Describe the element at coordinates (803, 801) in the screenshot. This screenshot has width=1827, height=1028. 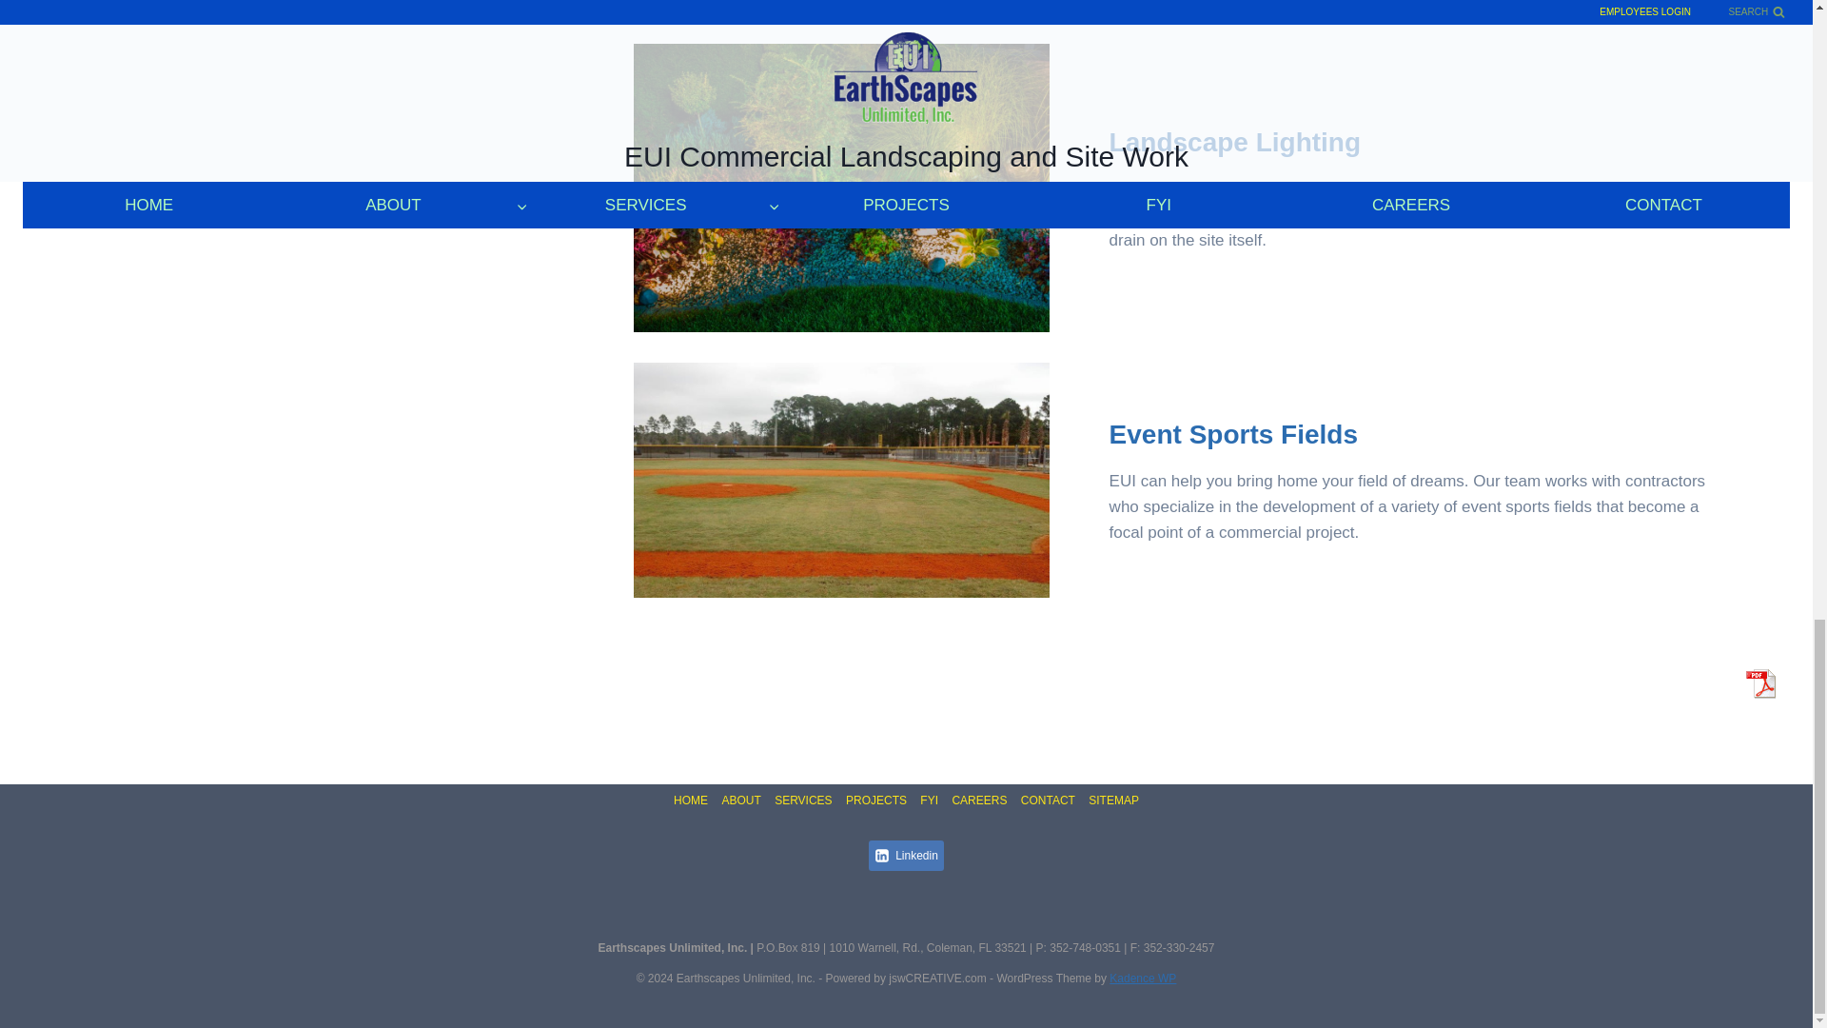
I see `SERVICES` at that location.